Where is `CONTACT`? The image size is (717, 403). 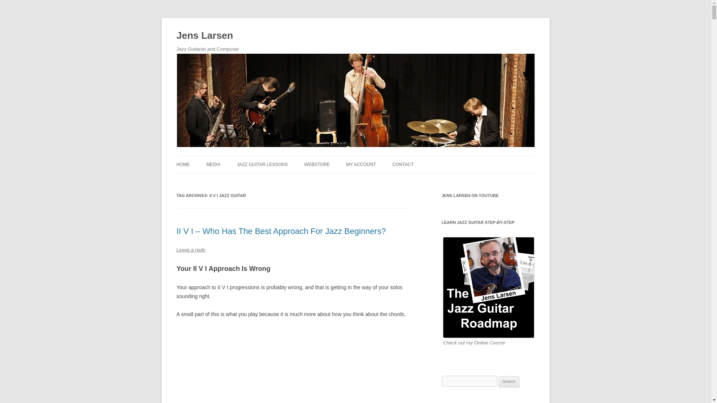
CONTACT is located at coordinates (403, 165).